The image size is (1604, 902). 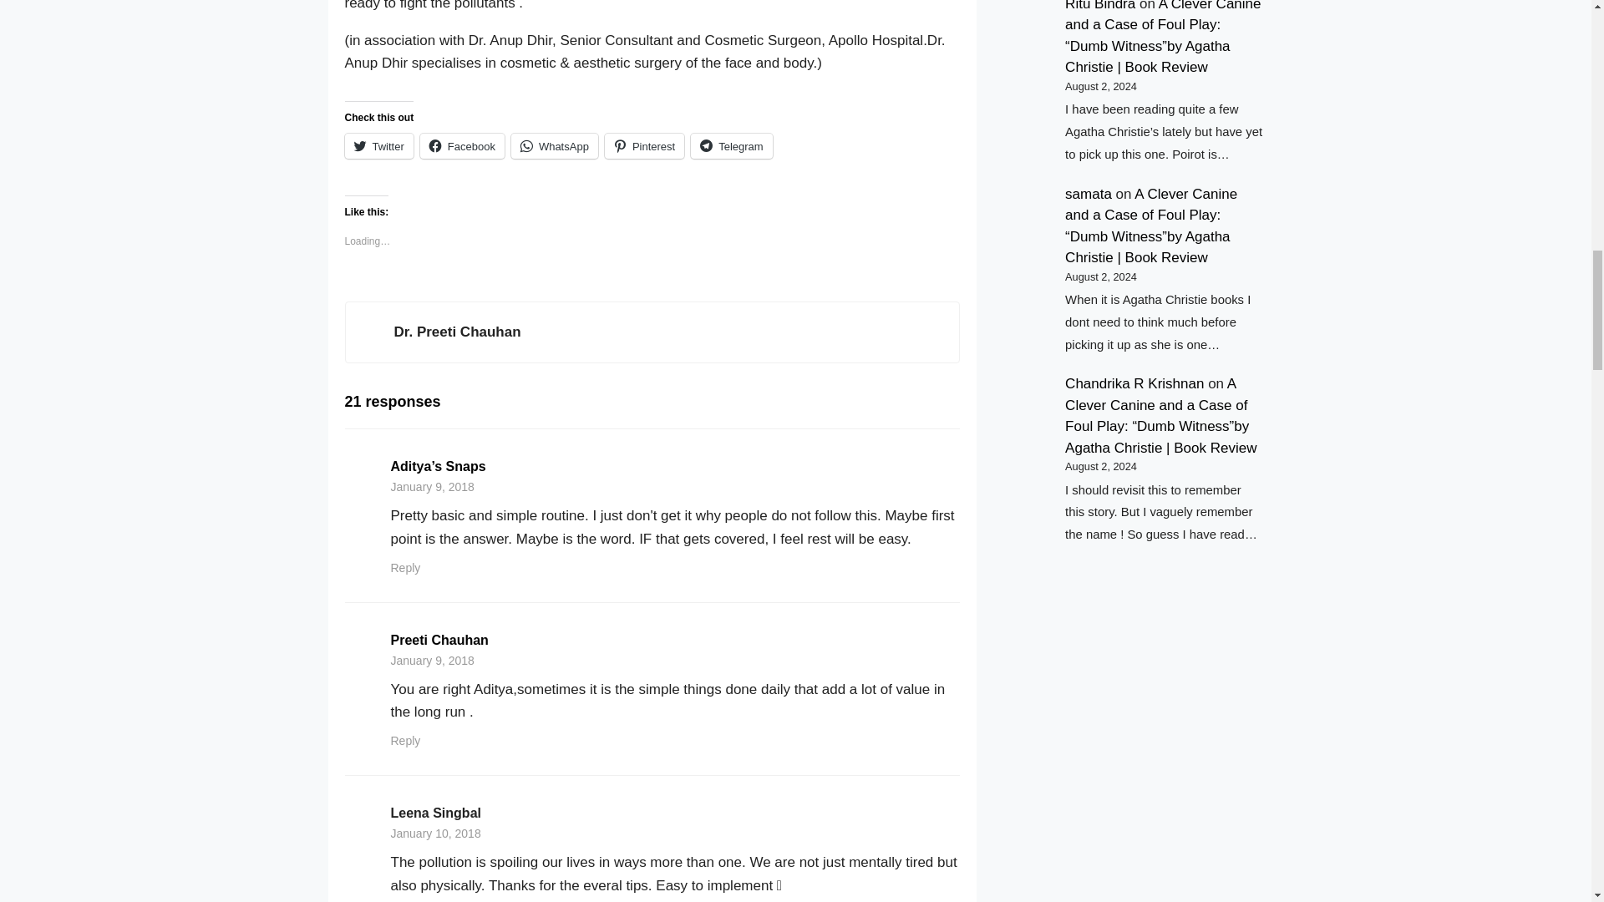 What do you see at coordinates (439, 640) in the screenshot?
I see `Preeti Chauhan` at bounding box center [439, 640].